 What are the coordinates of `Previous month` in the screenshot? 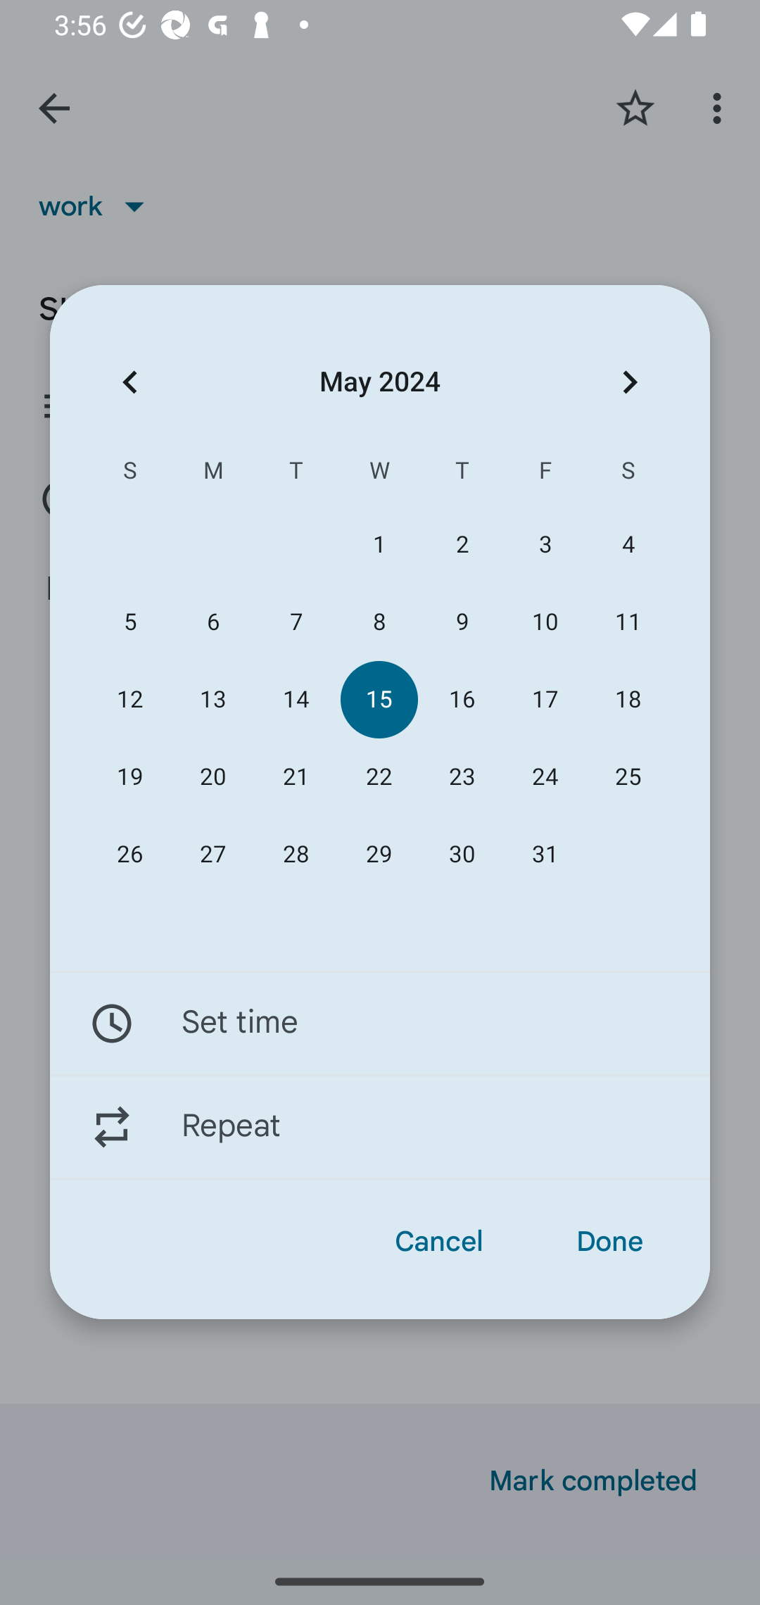 It's located at (129, 382).